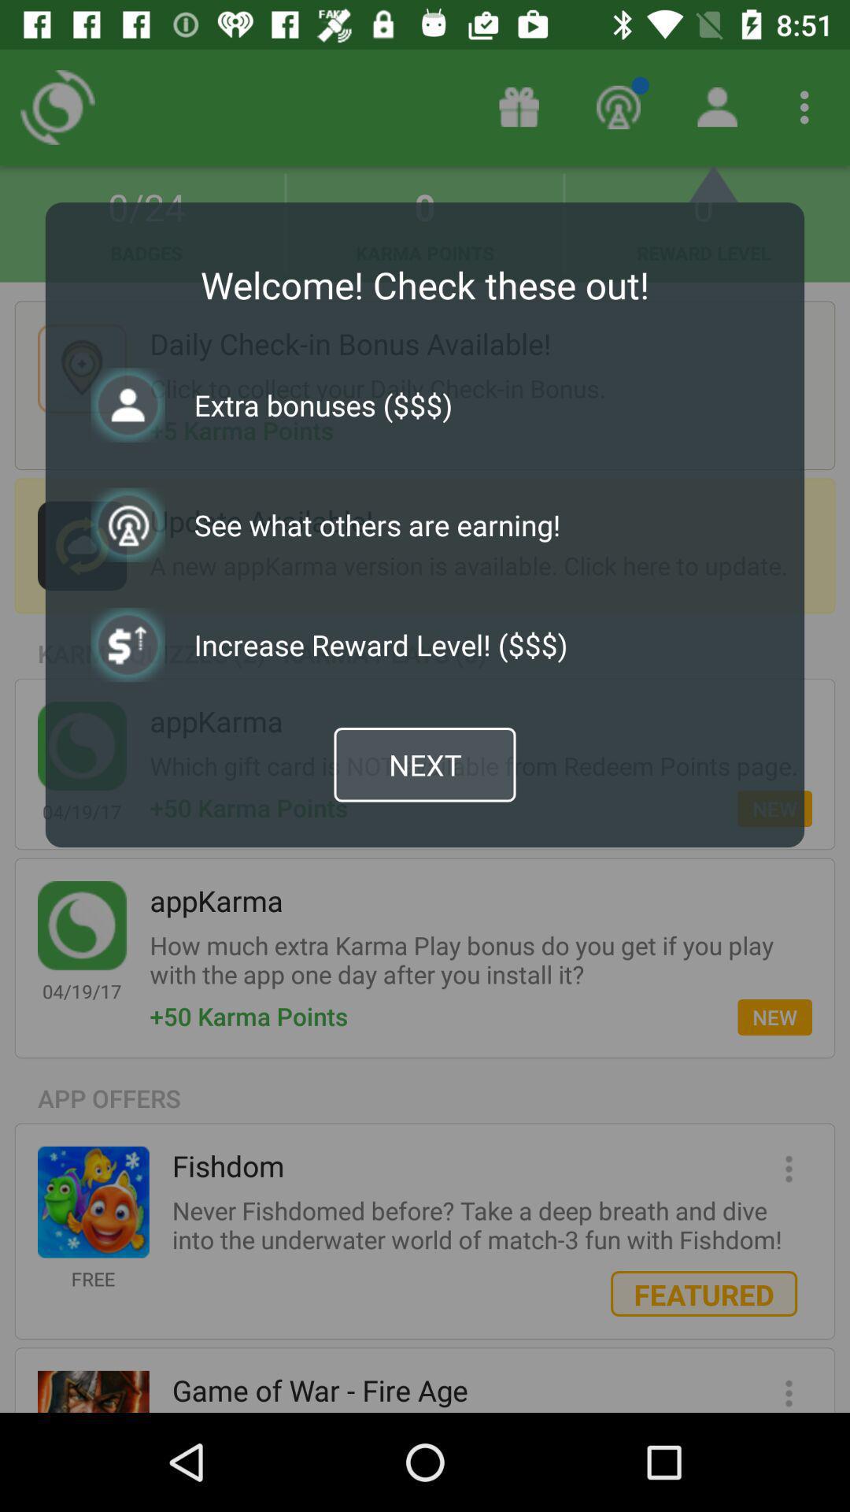  Describe the element at coordinates (425, 764) in the screenshot. I see `select the item below increase reward level! ($$$) item` at that location.